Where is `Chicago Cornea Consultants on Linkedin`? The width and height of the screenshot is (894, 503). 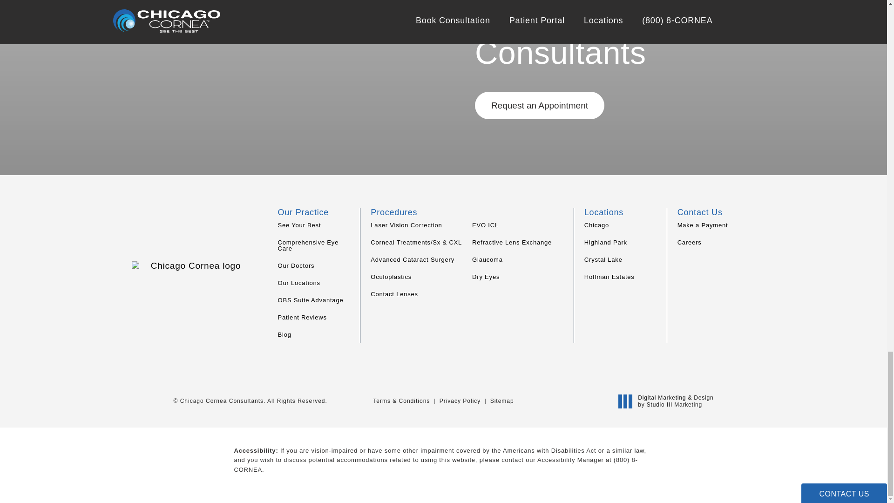
Chicago Cornea Consultants on Linkedin is located at coordinates (722, 259).